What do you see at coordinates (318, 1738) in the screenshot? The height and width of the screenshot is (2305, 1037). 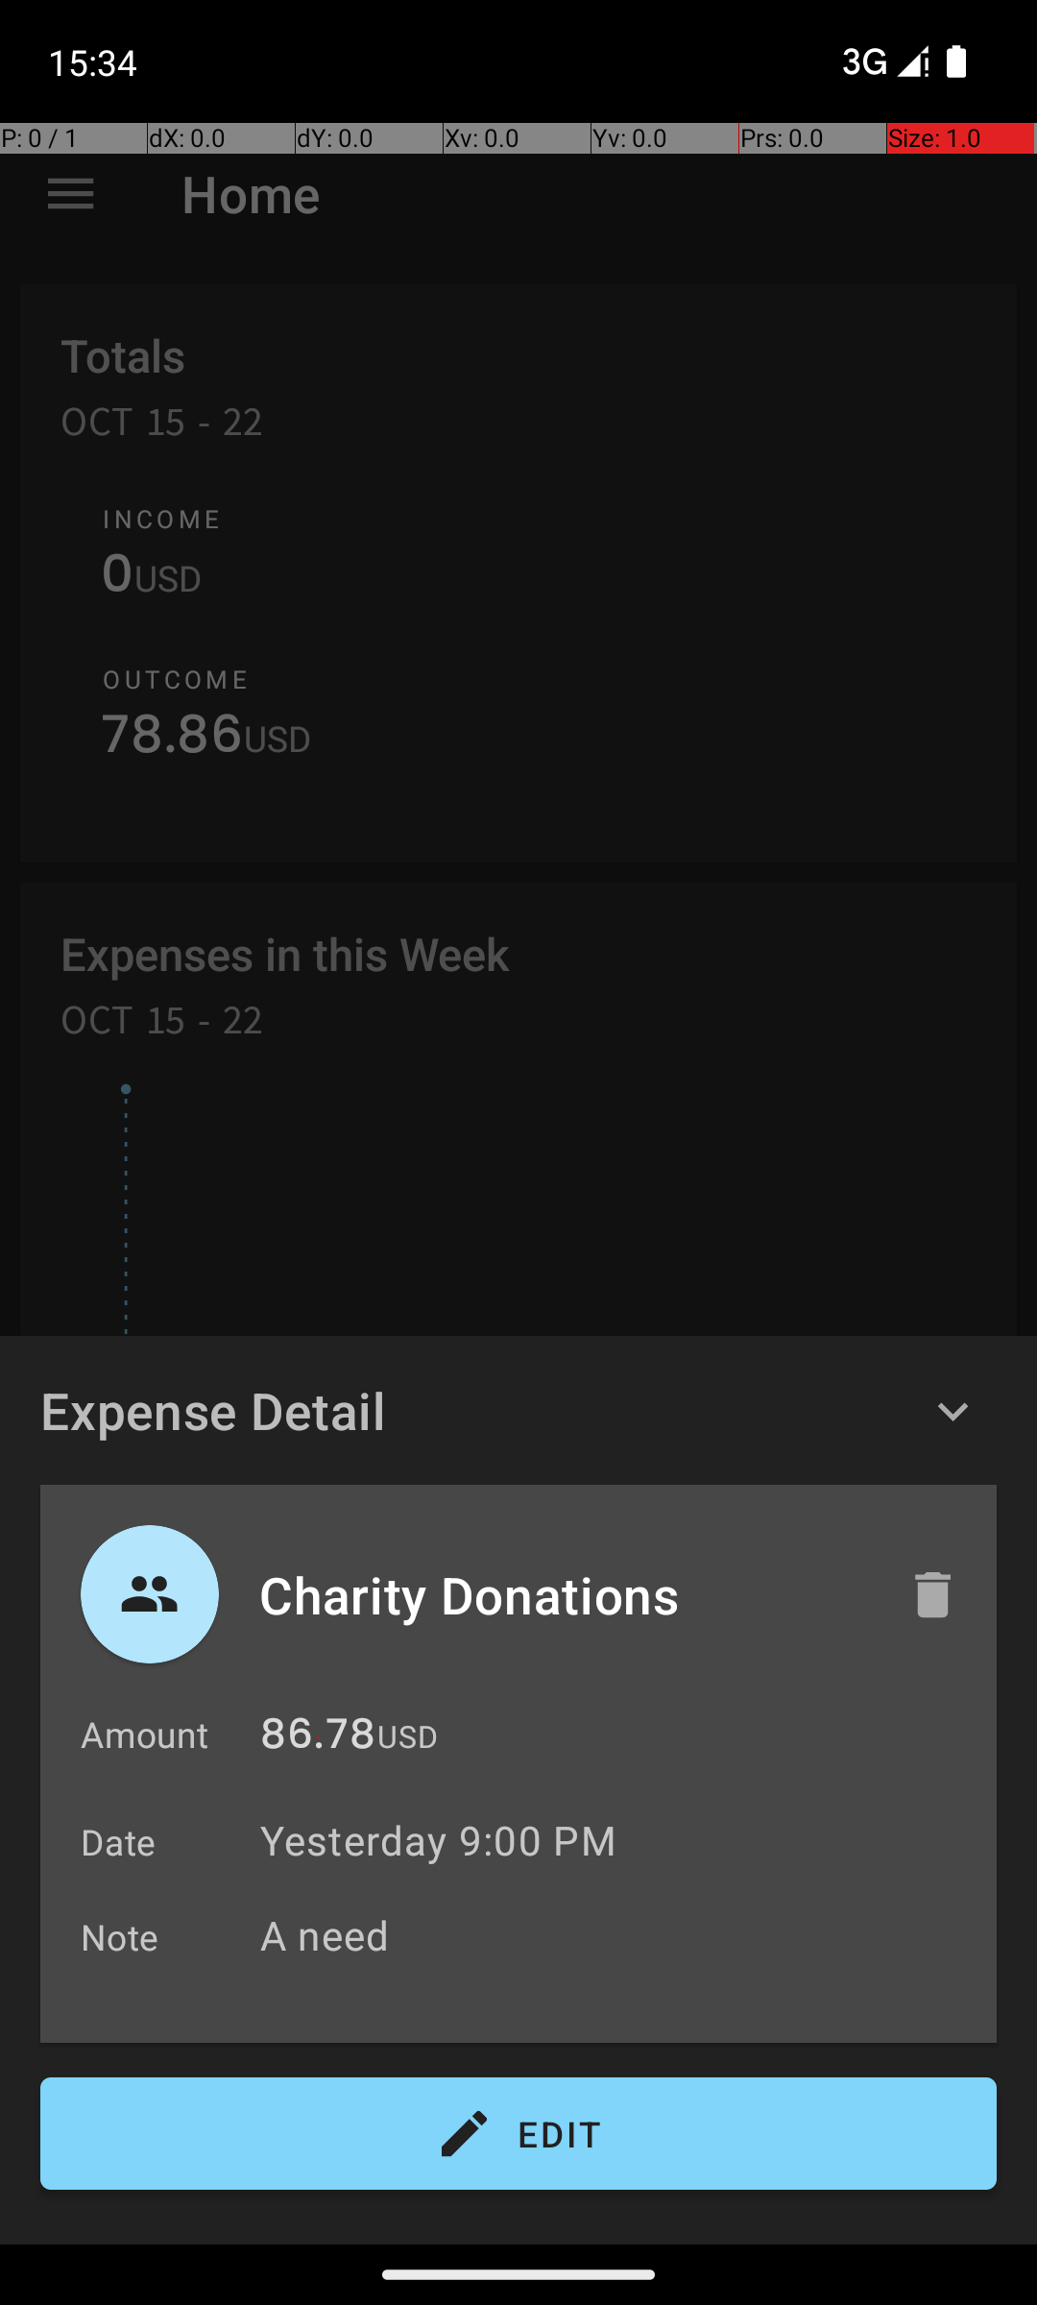 I see `86.78` at bounding box center [318, 1738].